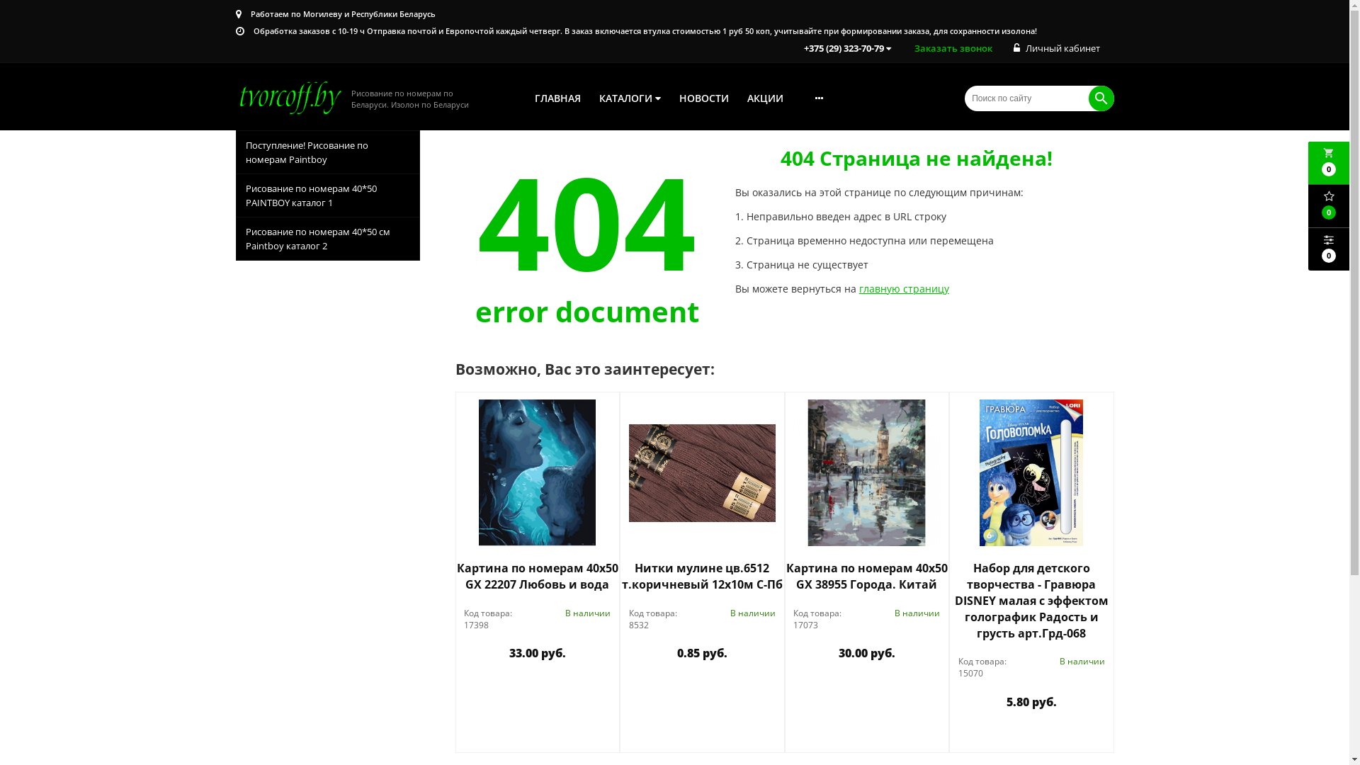 The width and height of the screenshot is (1360, 765). I want to click on 0, so click(1329, 249).